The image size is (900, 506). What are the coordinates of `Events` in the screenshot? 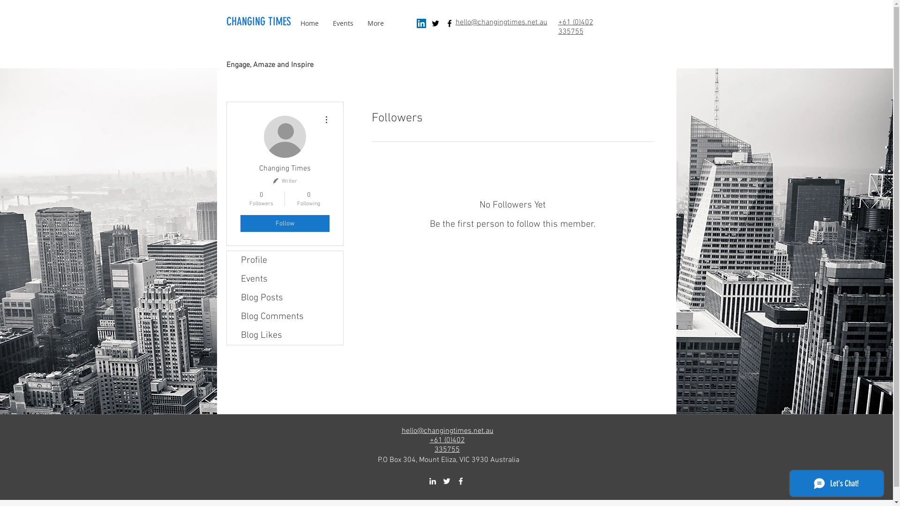 It's located at (343, 23).